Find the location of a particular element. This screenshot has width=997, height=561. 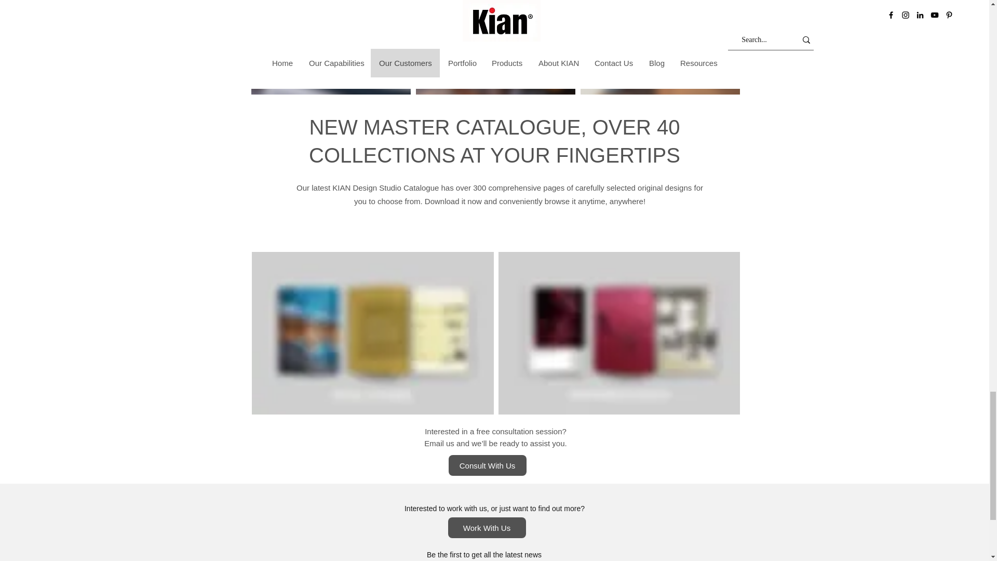

MockUp-KDS-Ctlg.jpg is located at coordinates (619, 333).